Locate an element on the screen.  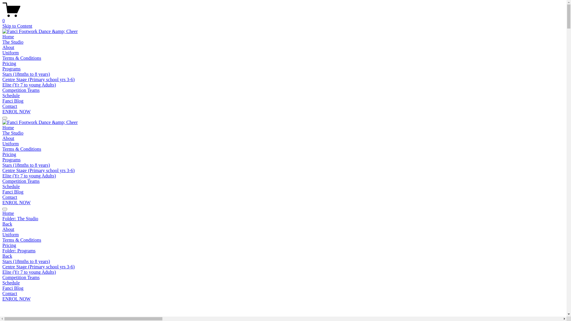
Back is located at coordinates (7, 224).